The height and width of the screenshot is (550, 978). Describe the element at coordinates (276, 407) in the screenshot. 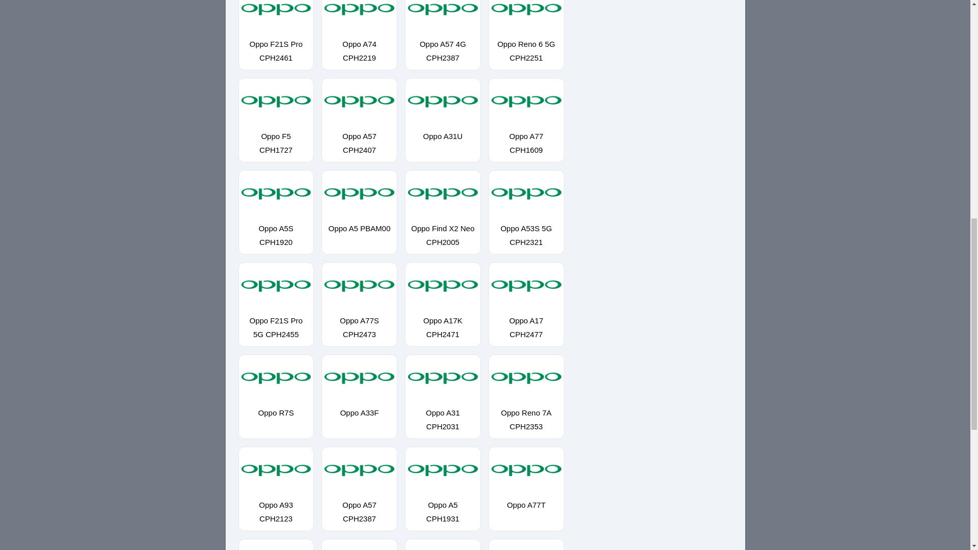

I see `Oppo R7S` at that location.